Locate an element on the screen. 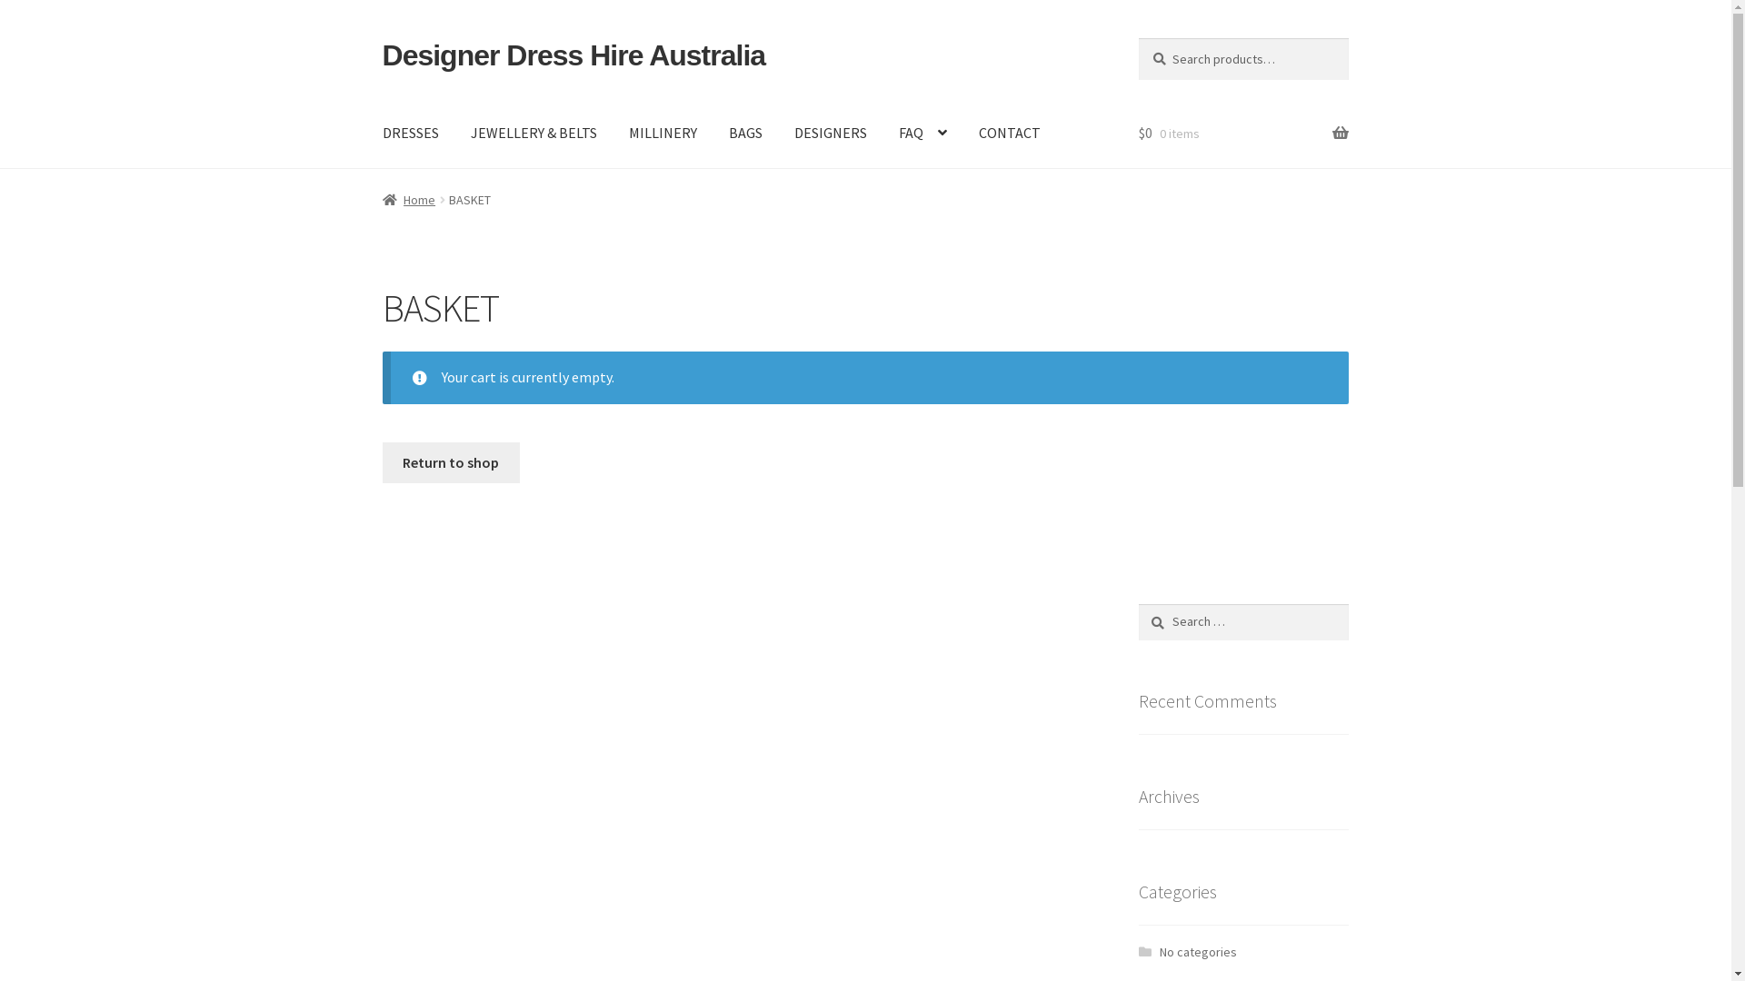 The image size is (1745, 981). CONTACT is located at coordinates (1010, 134).